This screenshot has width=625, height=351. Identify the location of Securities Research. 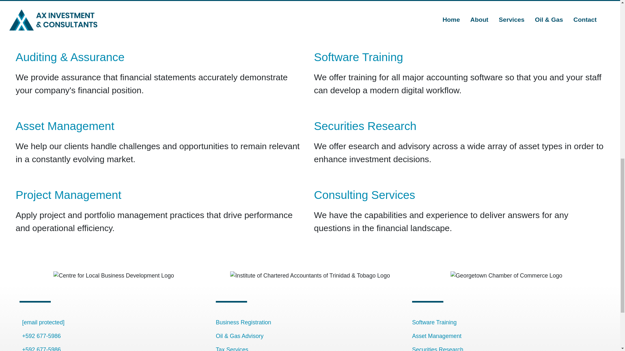
(437, 348).